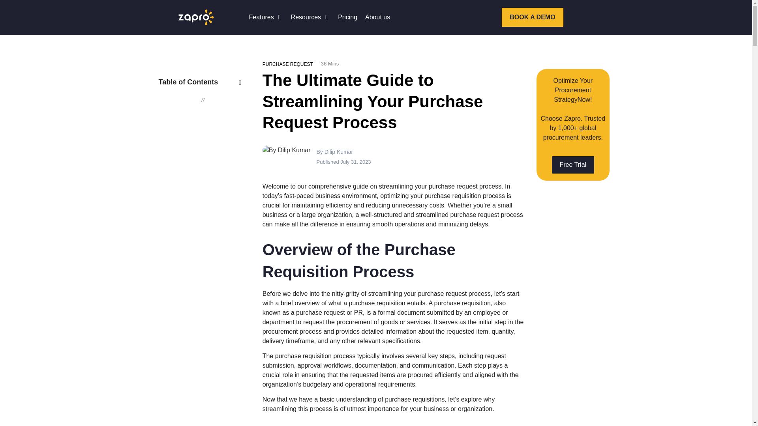 Image resolution: width=758 pixels, height=426 pixels. I want to click on Resources, so click(306, 17).